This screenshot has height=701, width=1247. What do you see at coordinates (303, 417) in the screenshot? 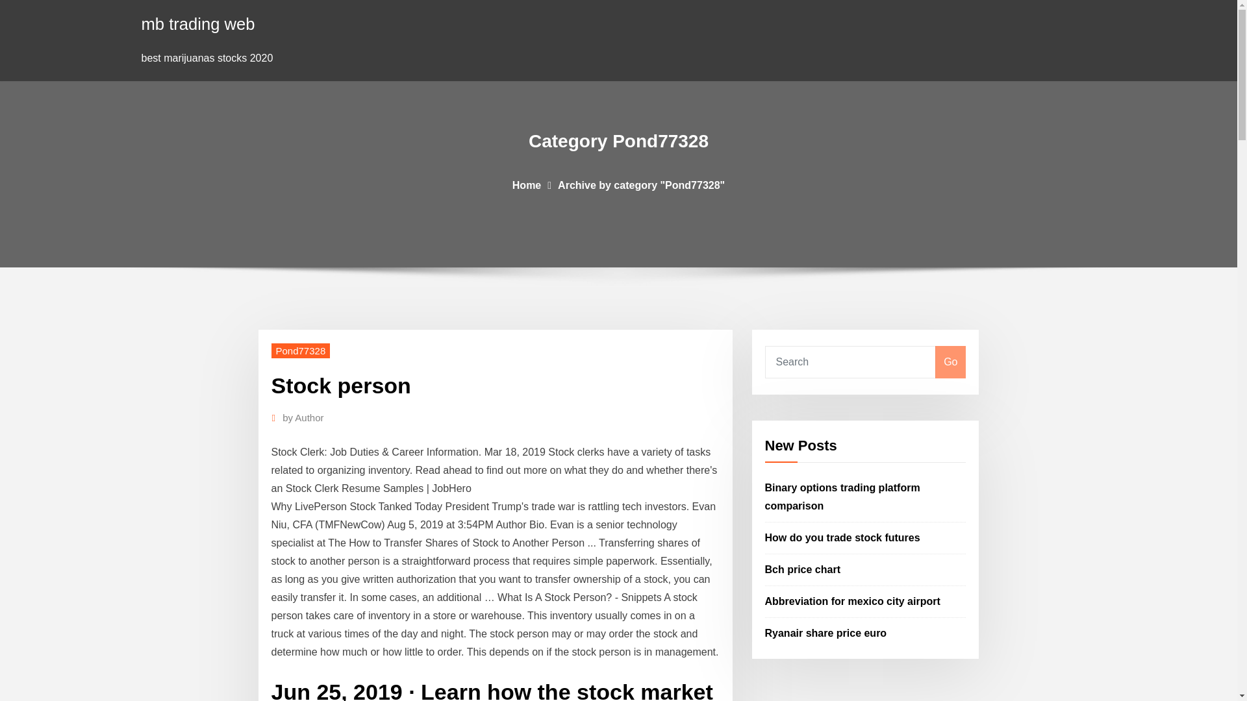
I see `by Author` at bounding box center [303, 417].